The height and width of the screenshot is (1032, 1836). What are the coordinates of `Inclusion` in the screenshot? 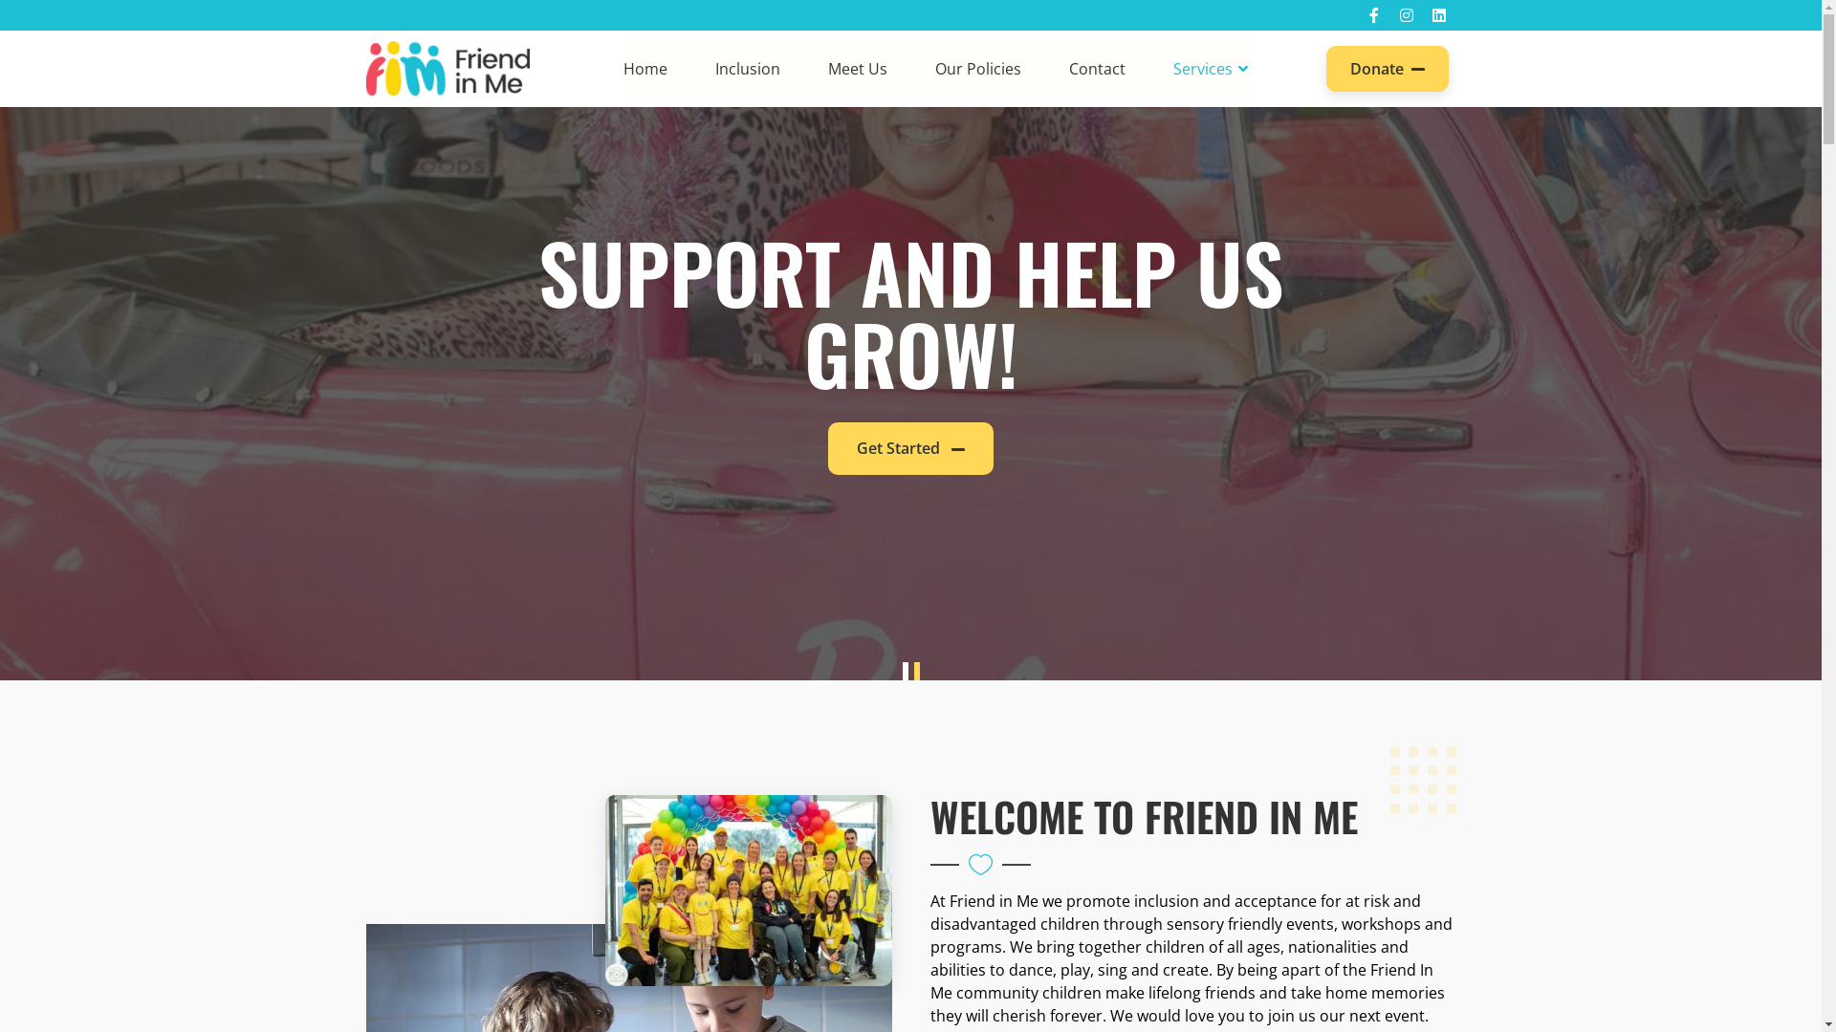 It's located at (748, 69).